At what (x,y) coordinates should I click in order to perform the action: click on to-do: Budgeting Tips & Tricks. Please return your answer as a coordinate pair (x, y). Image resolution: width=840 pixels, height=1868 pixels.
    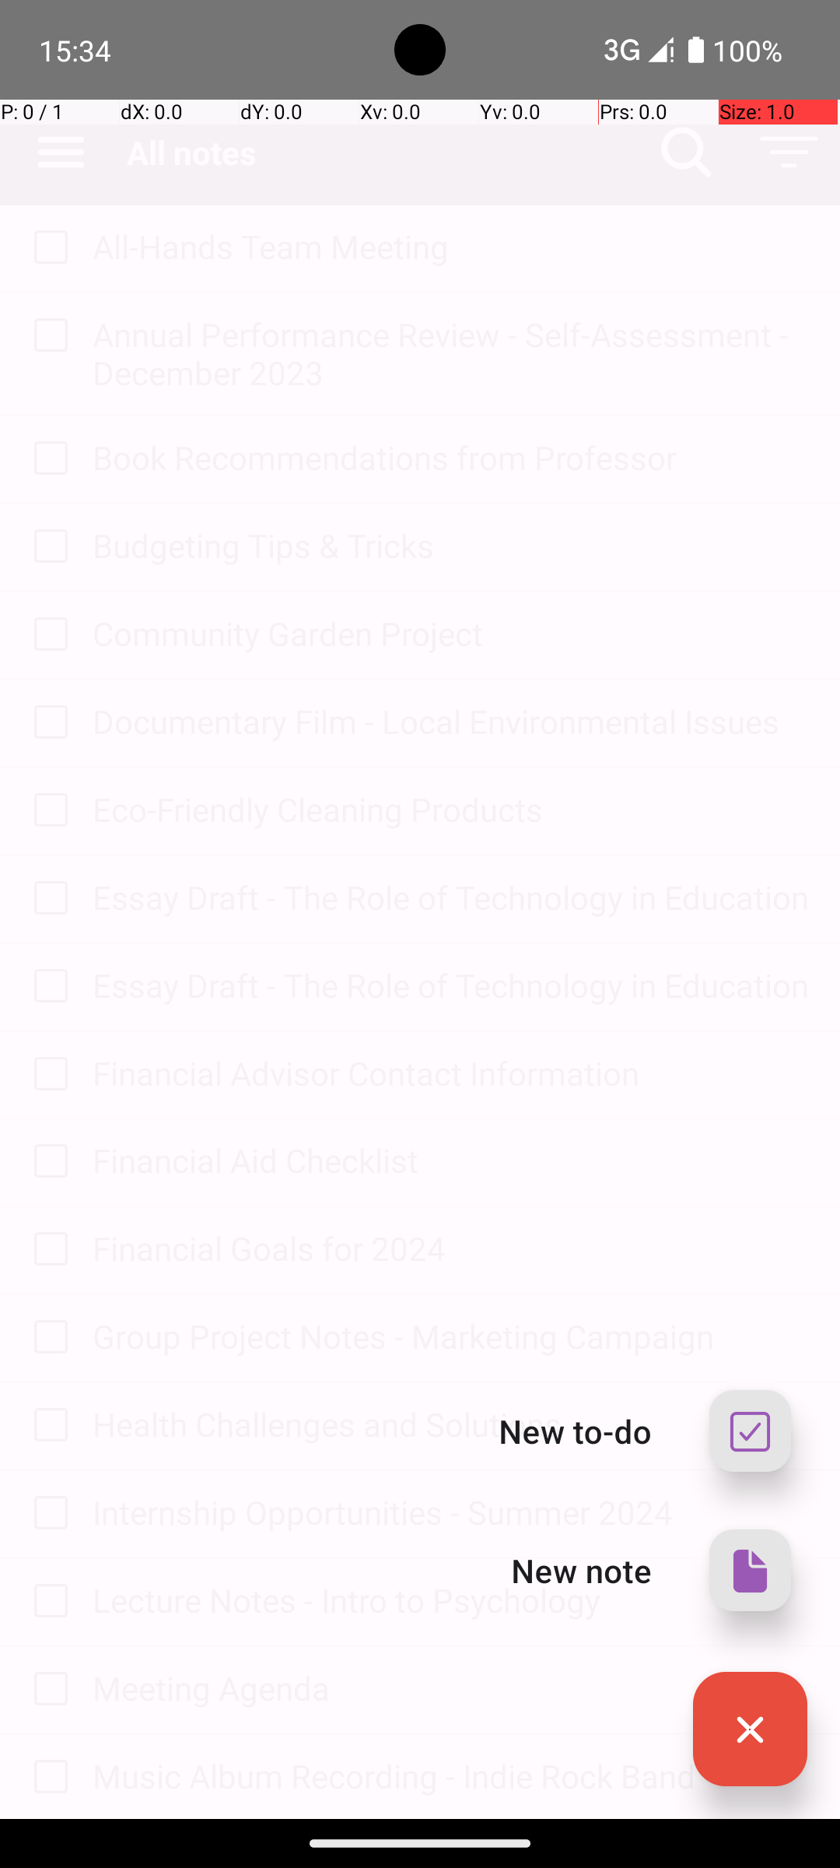
    Looking at the image, I should click on (47, 547).